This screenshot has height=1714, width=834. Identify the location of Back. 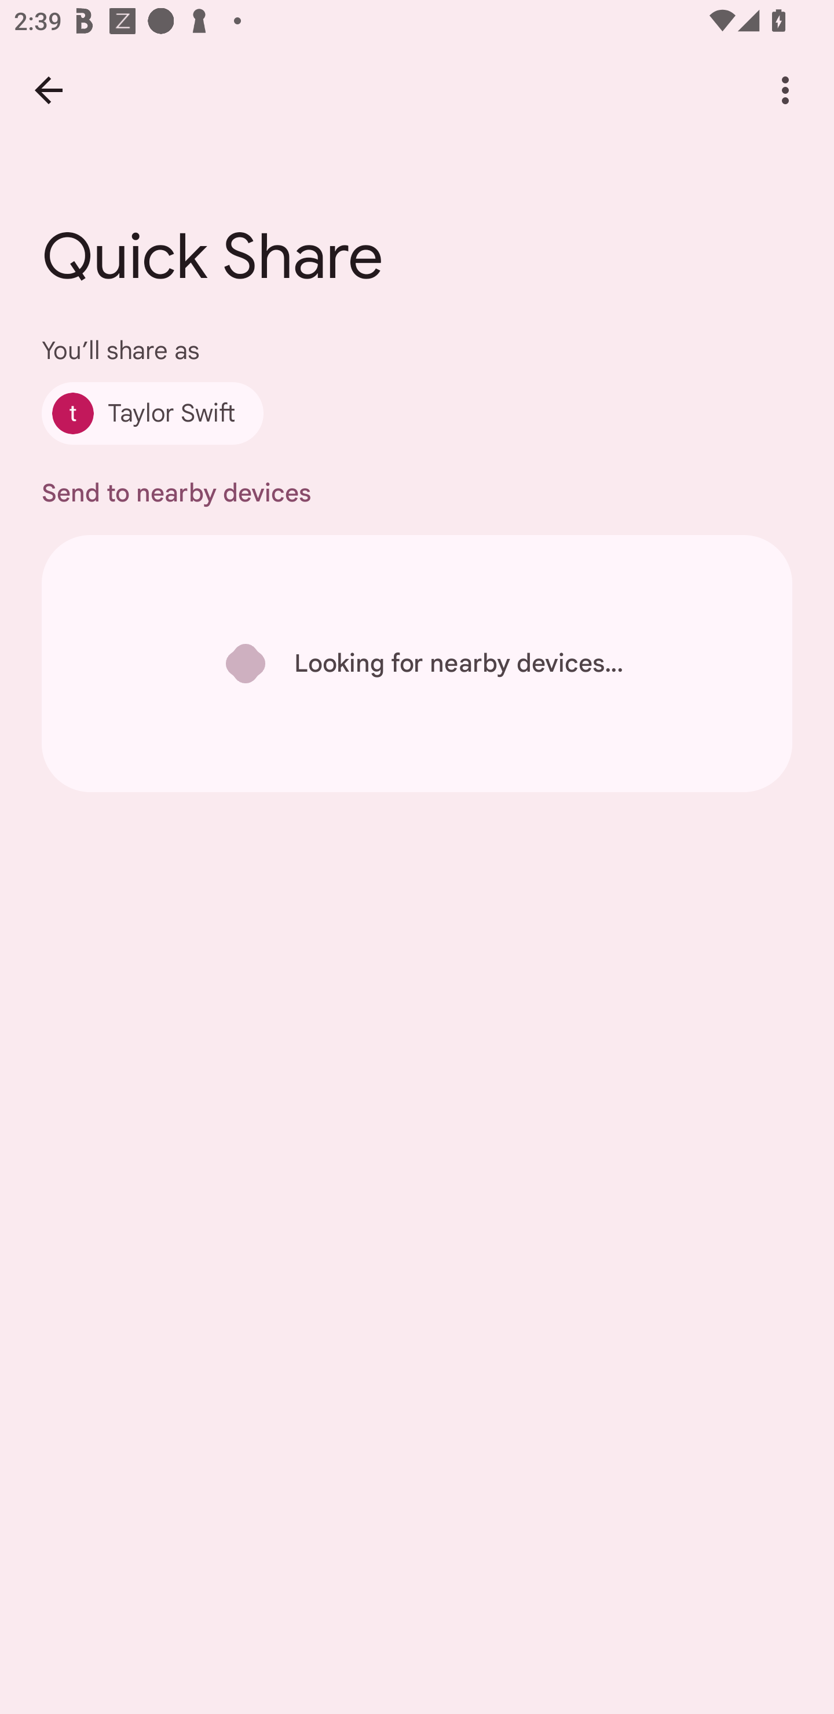
(48, 89).